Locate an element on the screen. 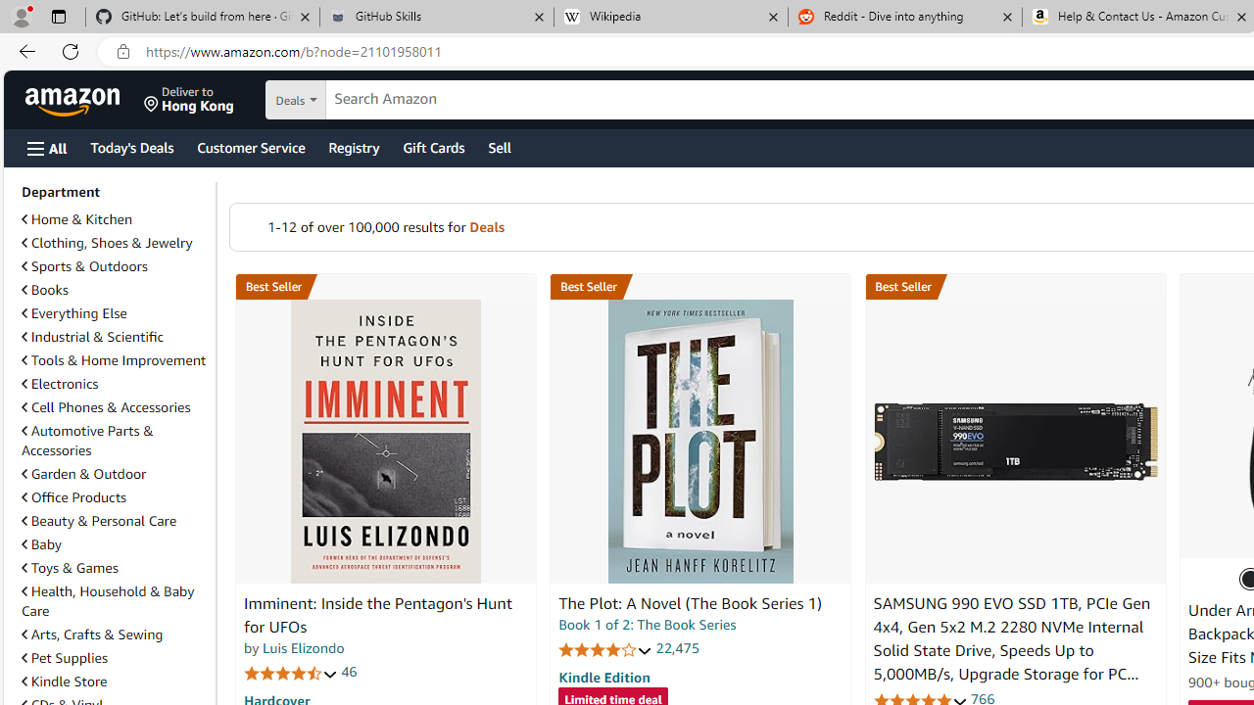 Image resolution: width=1254 pixels, height=705 pixels. Imminent: Inside the Pentagon's Hunt for UFOs is located at coordinates (378, 615).